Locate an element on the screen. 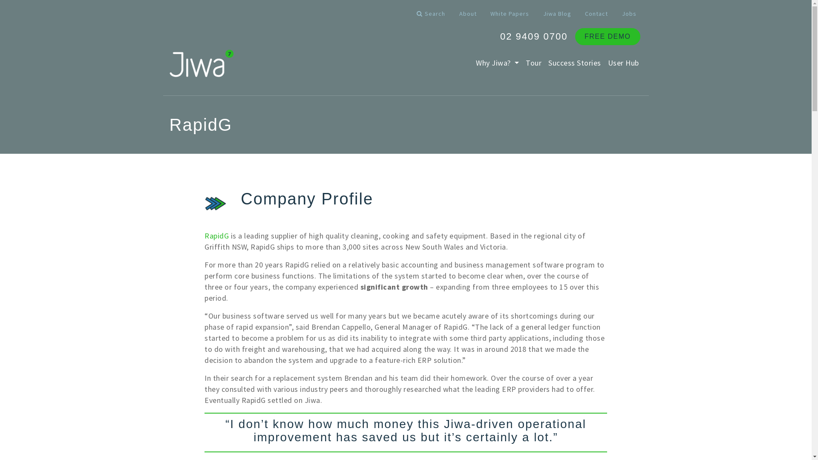 The image size is (818, 460). Contact is located at coordinates (596, 14).